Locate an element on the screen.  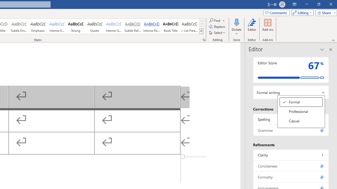
Strong is located at coordinates (114, 26).